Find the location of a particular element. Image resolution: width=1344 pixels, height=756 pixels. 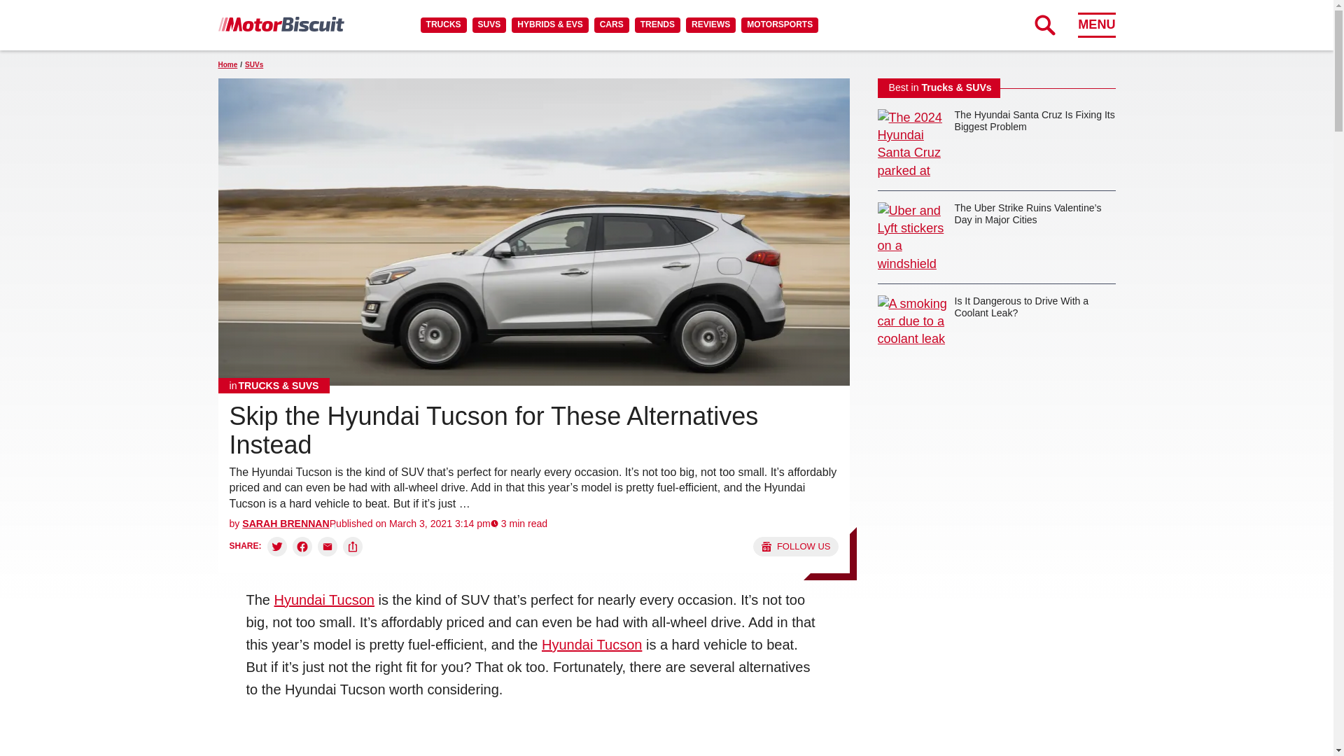

REVIEWS is located at coordinates (710, 24).